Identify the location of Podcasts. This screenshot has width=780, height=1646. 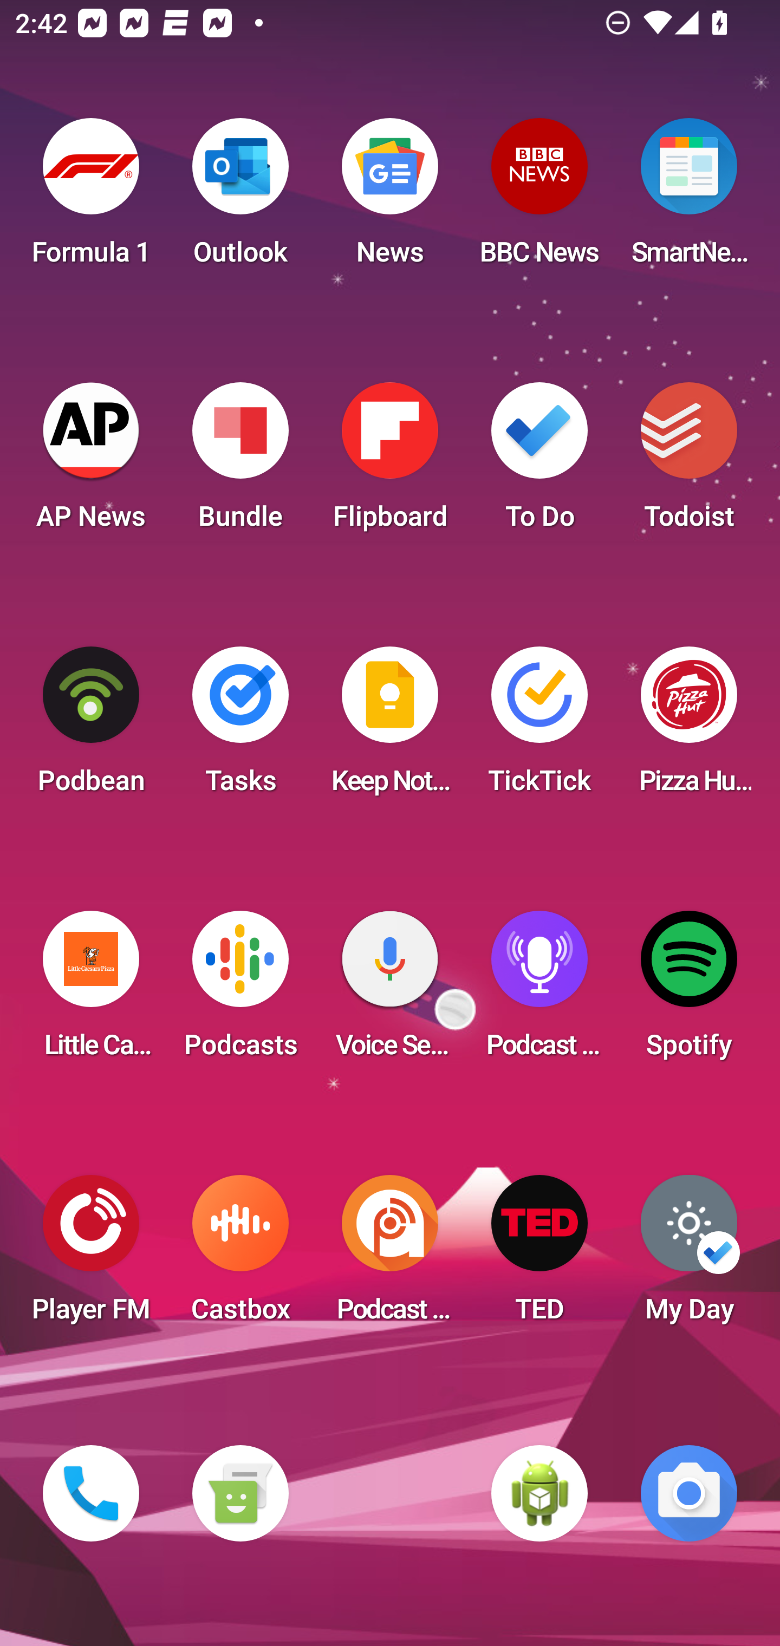
(240, 991).